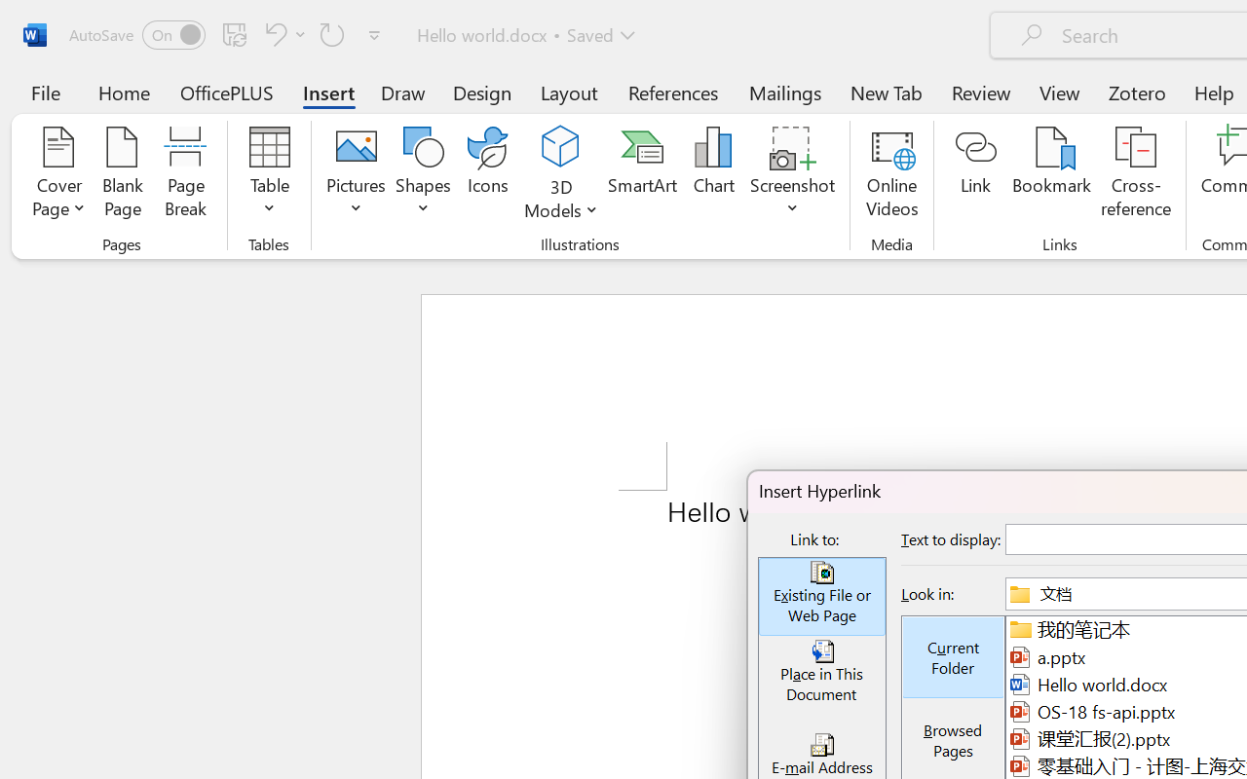 This screenshot has width=1247, height=779. I want to click on Place in This Document, so click(822, 676).